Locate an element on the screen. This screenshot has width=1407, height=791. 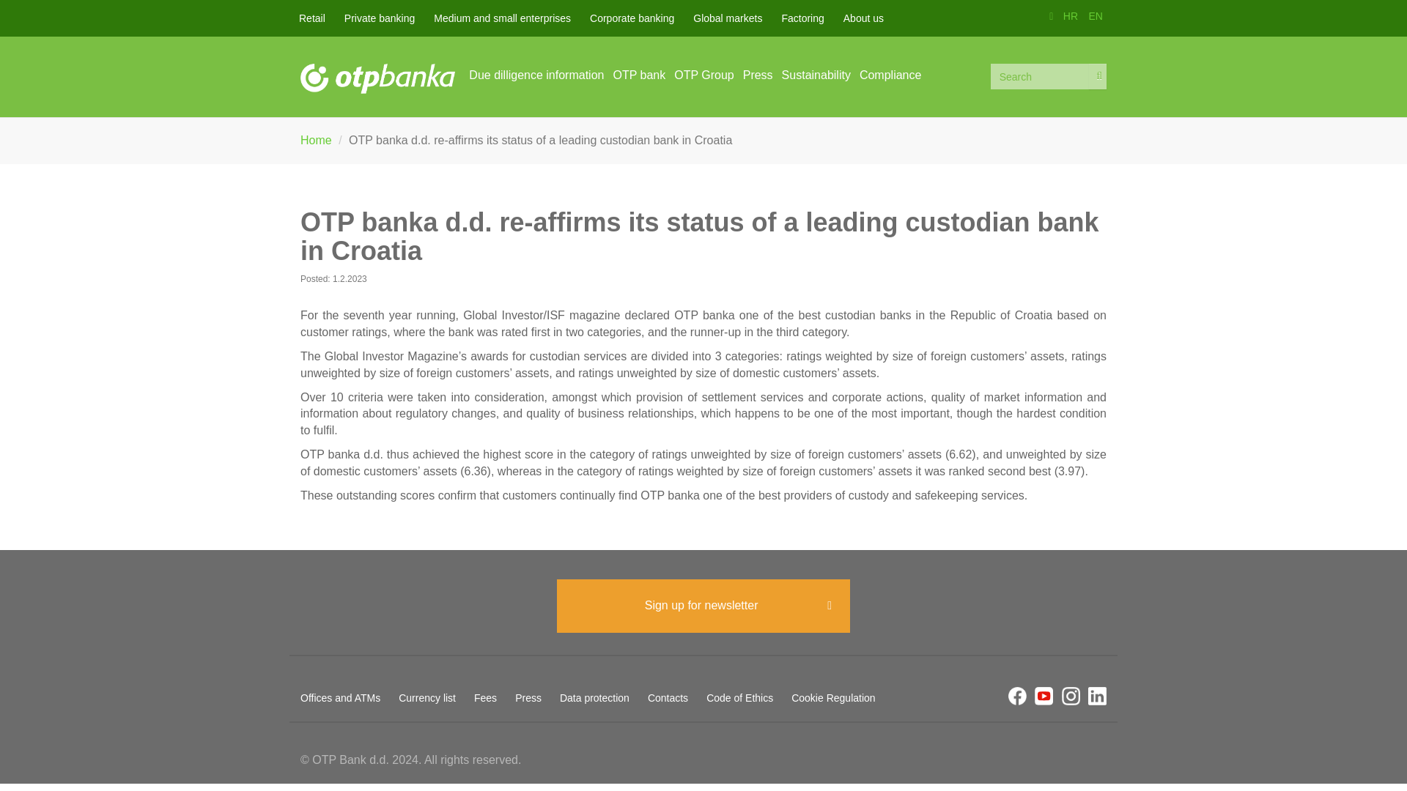
Due dilligence information is located at coordinates (531, 75).